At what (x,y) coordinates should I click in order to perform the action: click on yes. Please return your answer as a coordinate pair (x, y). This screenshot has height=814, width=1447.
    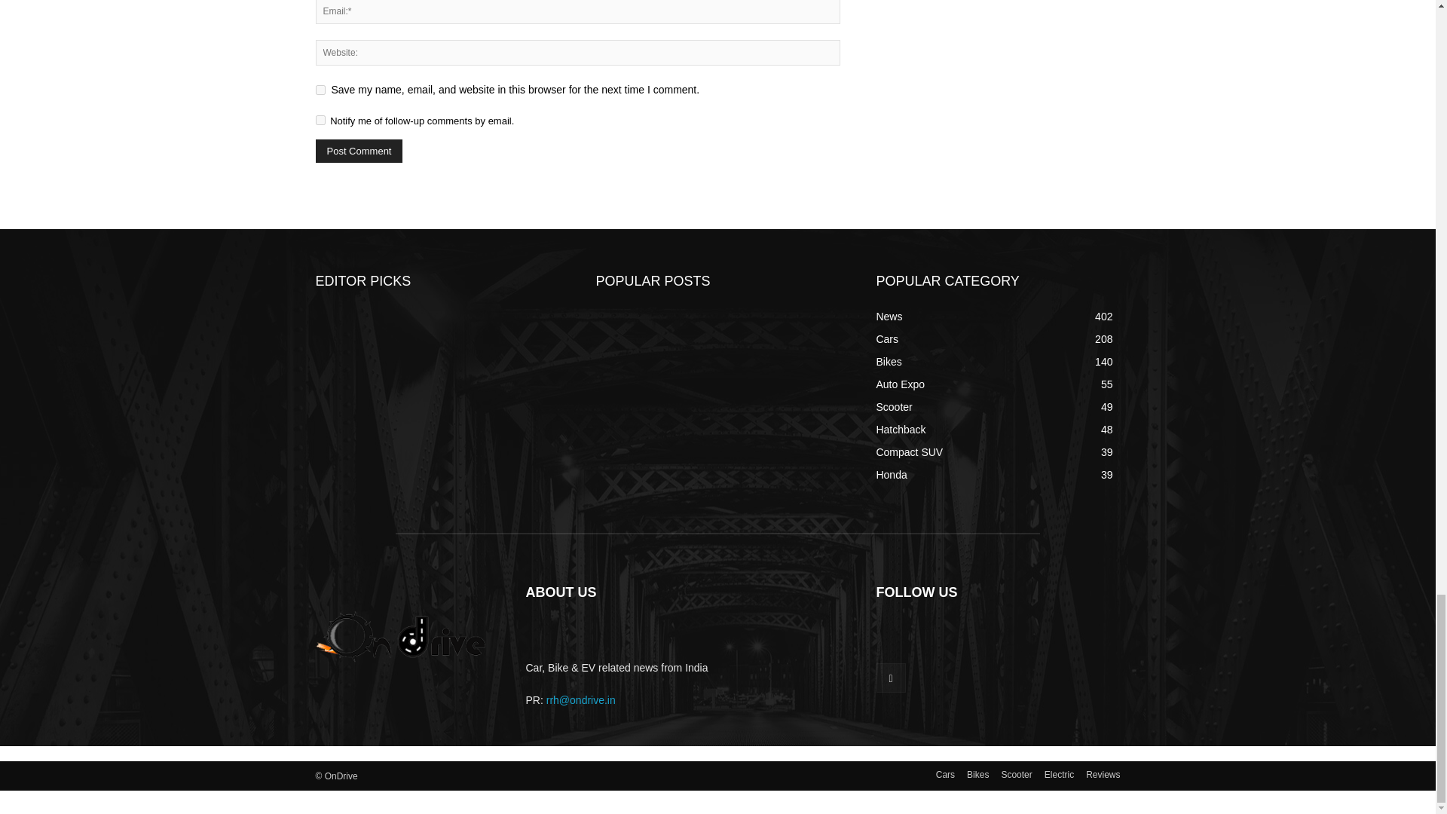
    Looking at the image, I should click on (320, 90).